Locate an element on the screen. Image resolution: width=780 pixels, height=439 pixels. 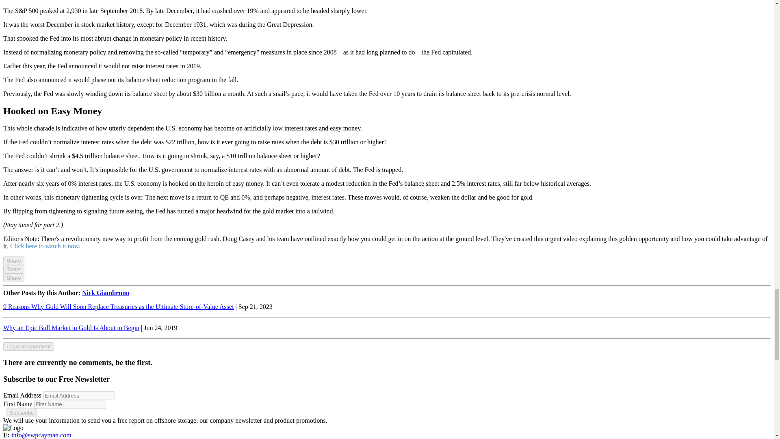
Share is located at coordinates (13, 261).